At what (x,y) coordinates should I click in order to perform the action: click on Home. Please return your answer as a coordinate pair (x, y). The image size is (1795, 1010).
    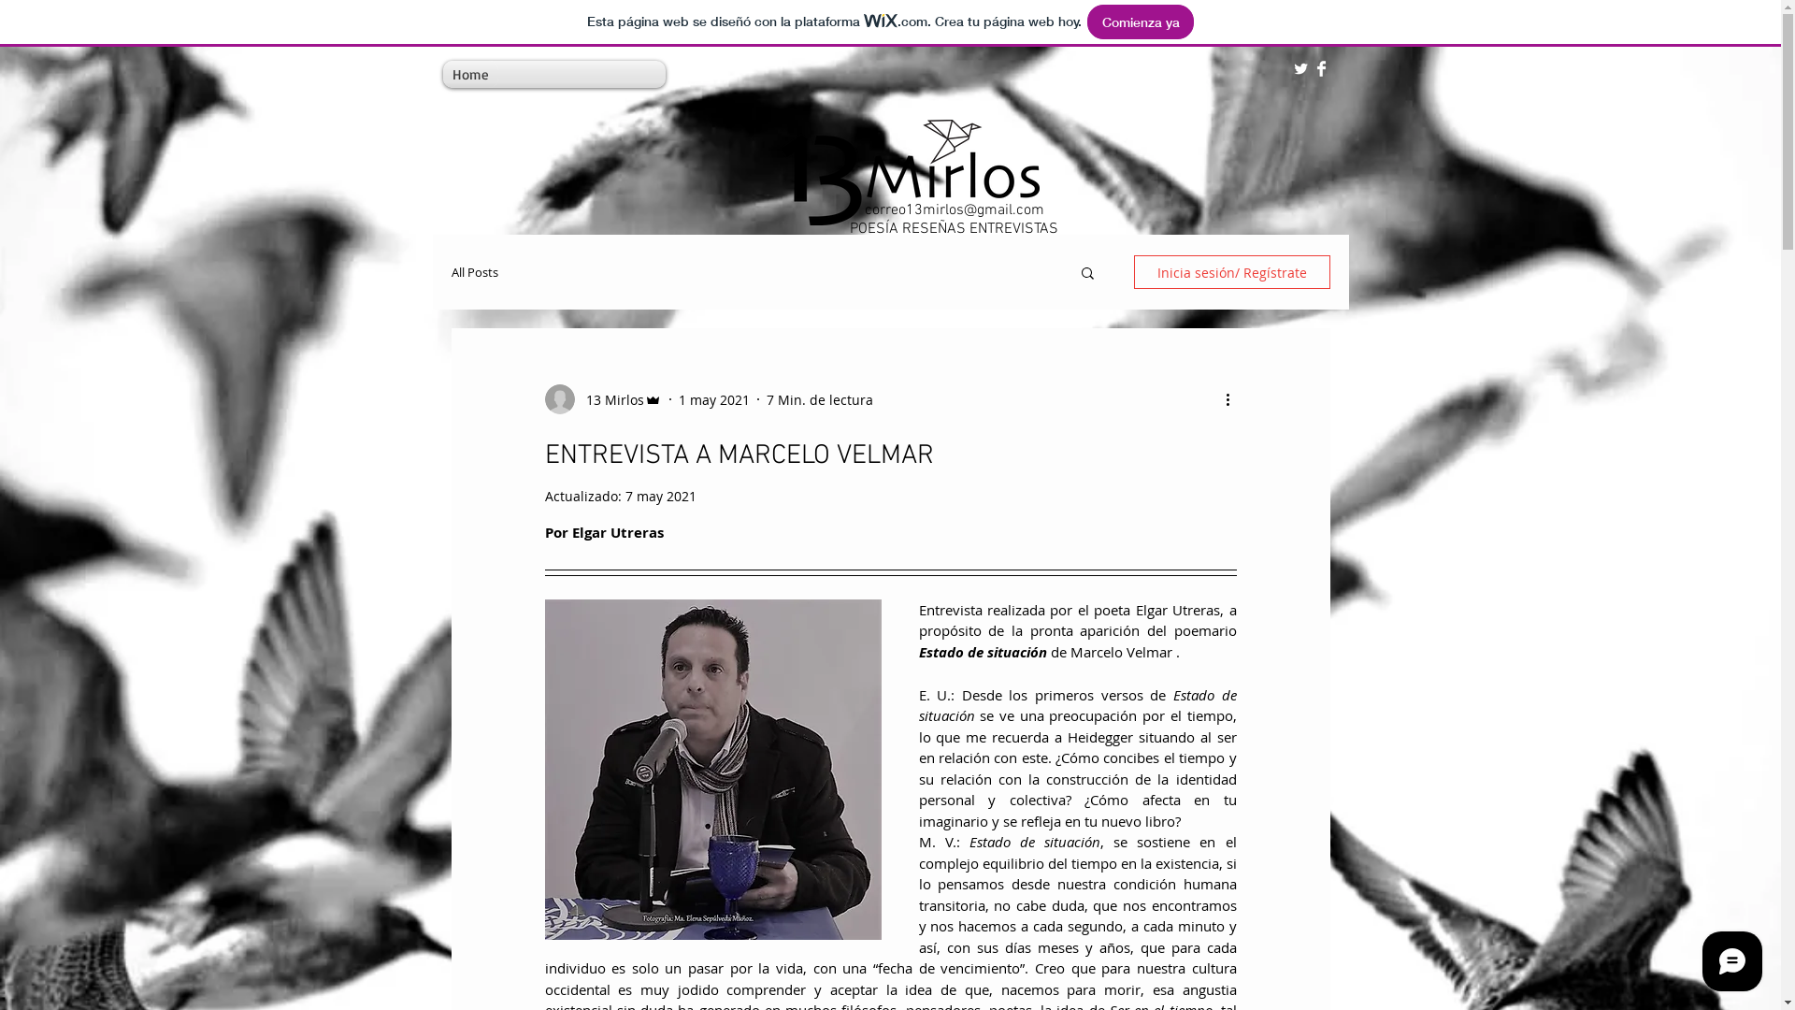
    Looking at the image, I should click on (471, 75).